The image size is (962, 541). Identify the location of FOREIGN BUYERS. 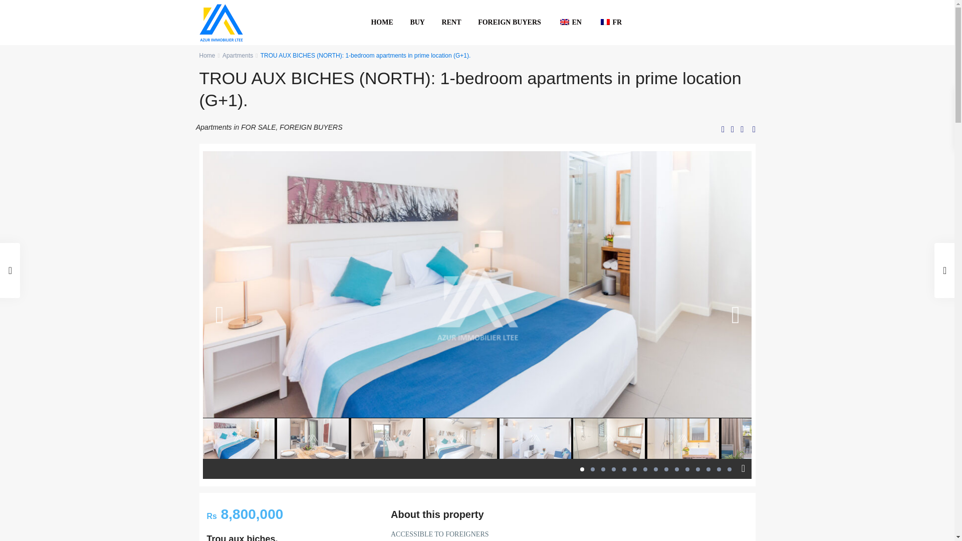
(509, 22).